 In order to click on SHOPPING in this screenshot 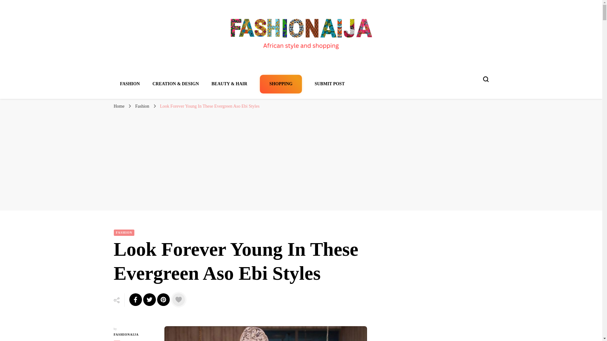, I will do `click(281, 84)`.